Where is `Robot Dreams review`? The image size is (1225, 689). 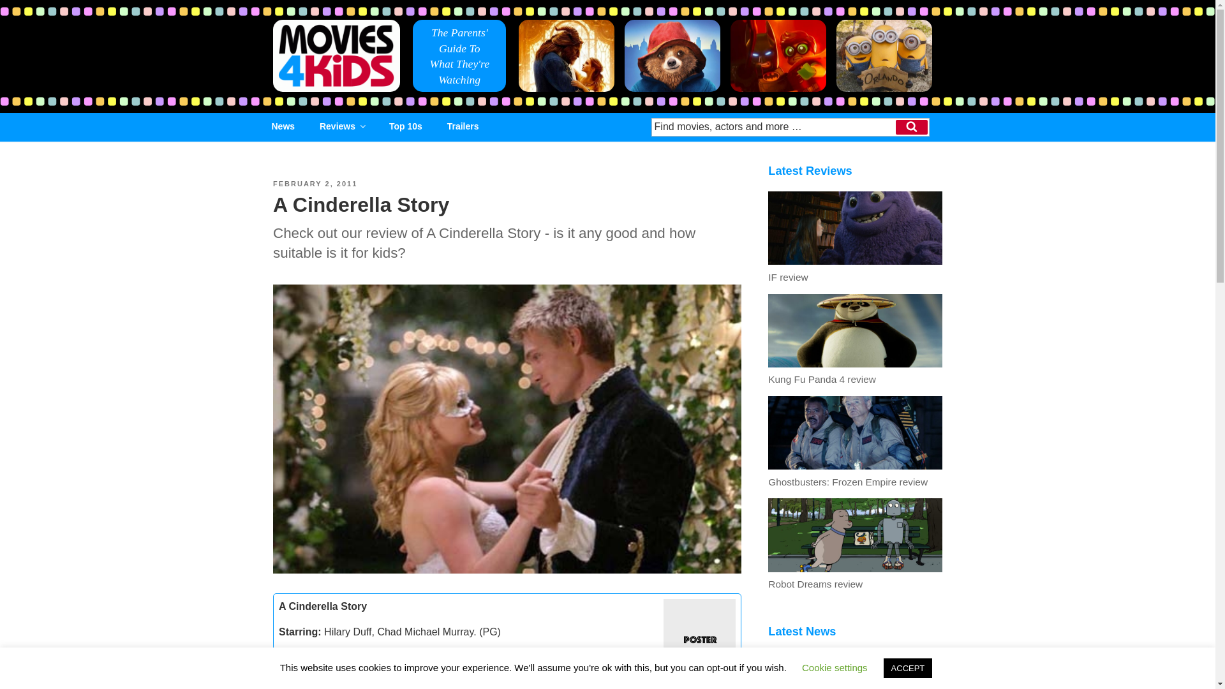
Robot Dreams review is located at coordinates (855, 578).